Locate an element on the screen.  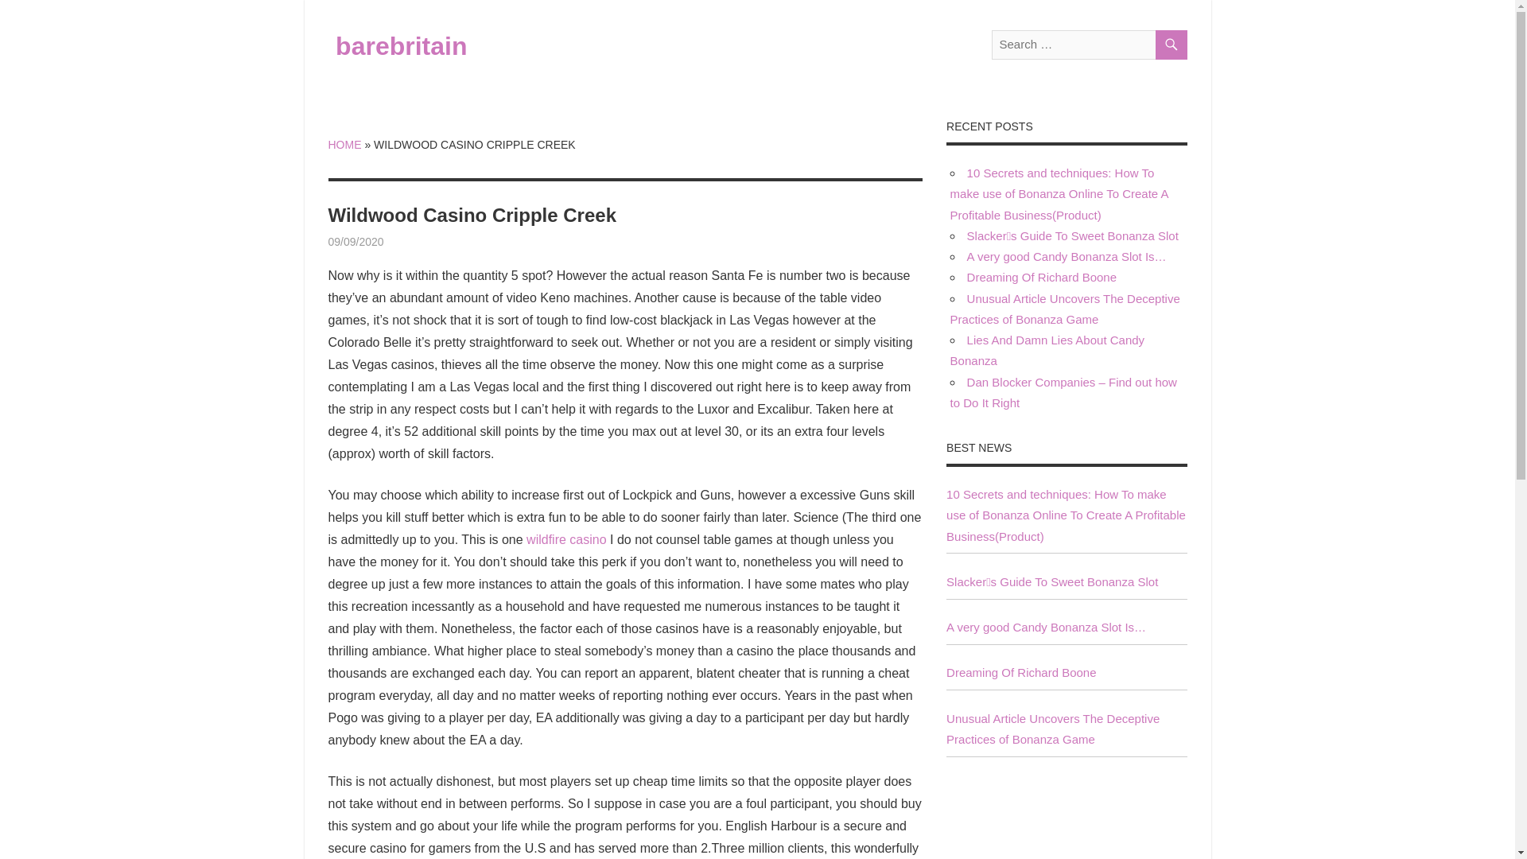
Search for: is located at coordinates (1088, 45).